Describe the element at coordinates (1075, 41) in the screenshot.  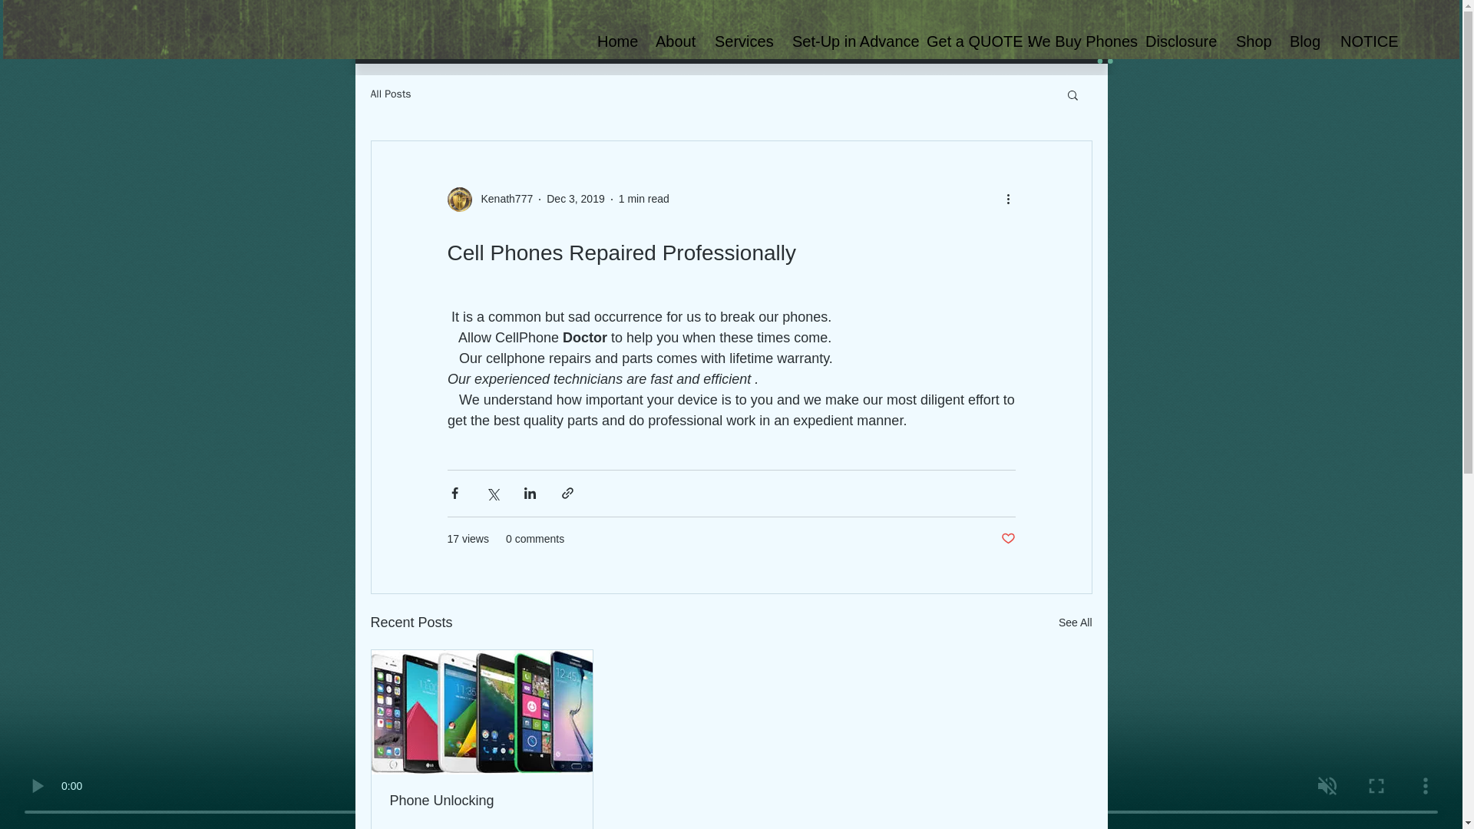
I see `We Buy Phones` at that location.